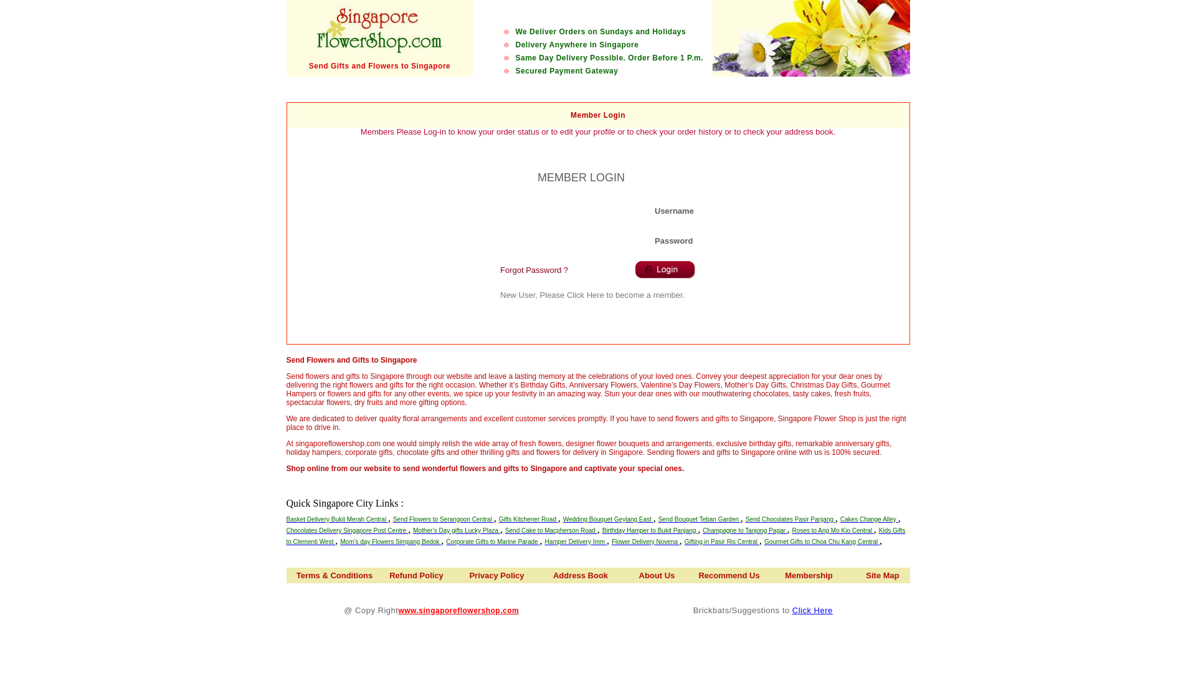 The image size is (1196, 673). What do you see at coordinates (645, 540) in the screenshot?
I see `Flower Delivery Novena` at bounding box center [645, 540].